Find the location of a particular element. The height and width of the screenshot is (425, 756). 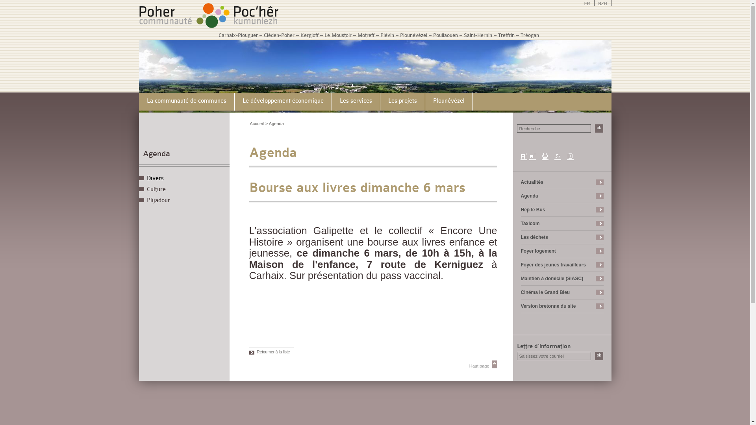

Saint-Hernin is located at coordinates (478, 35).